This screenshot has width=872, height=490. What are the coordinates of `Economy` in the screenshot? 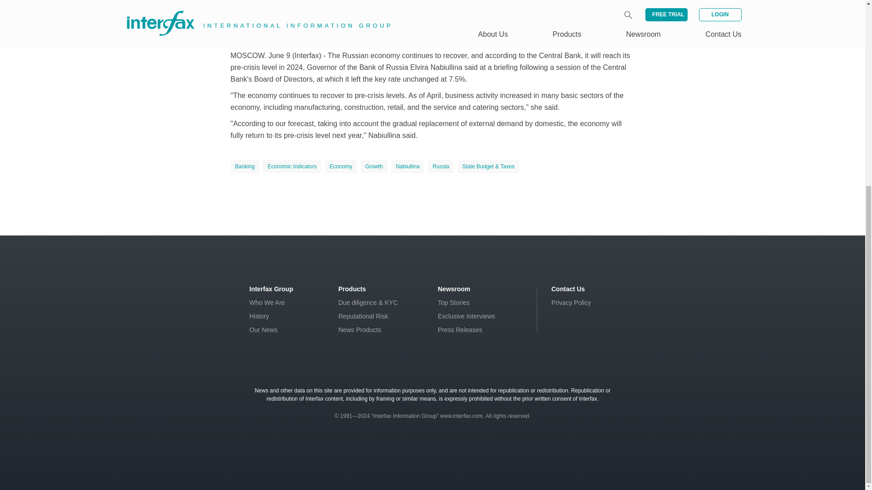 It's located at (341, 167).